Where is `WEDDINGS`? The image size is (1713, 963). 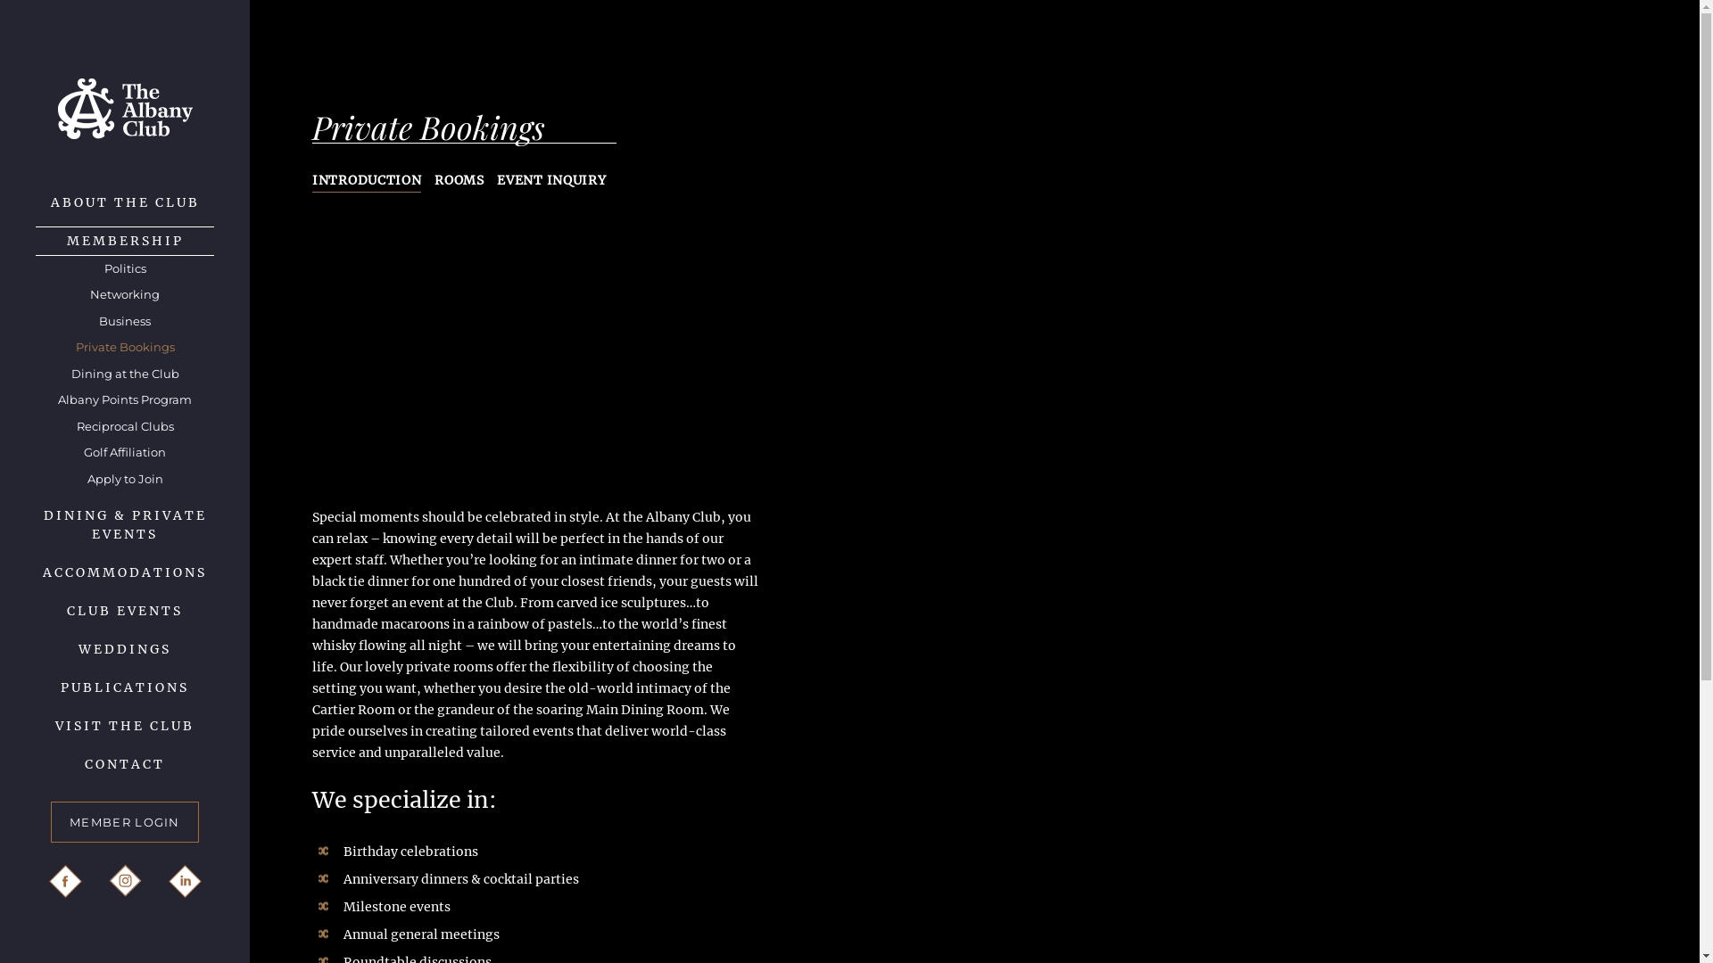
WEDDINGS is located at coordinates (125, 649).